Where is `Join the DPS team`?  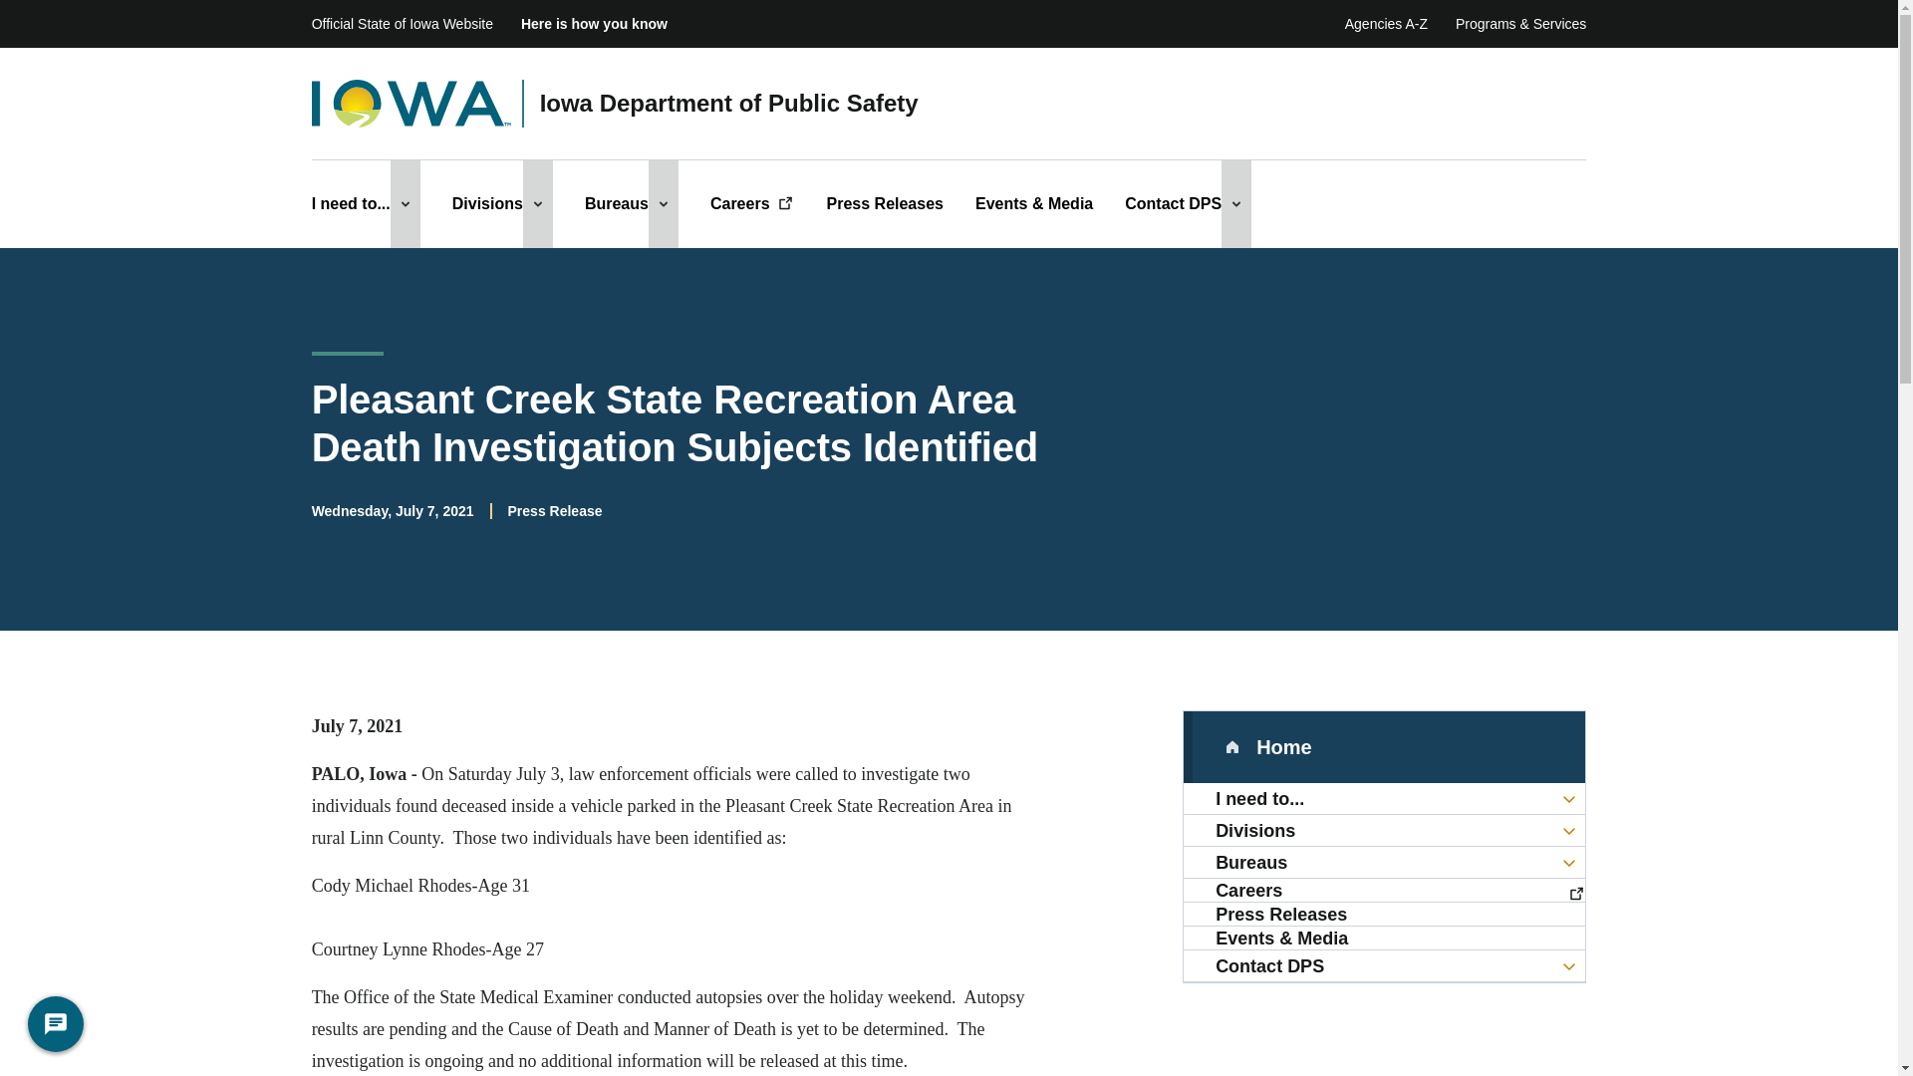
Join the DPS team is located at coordinates (752, 203).